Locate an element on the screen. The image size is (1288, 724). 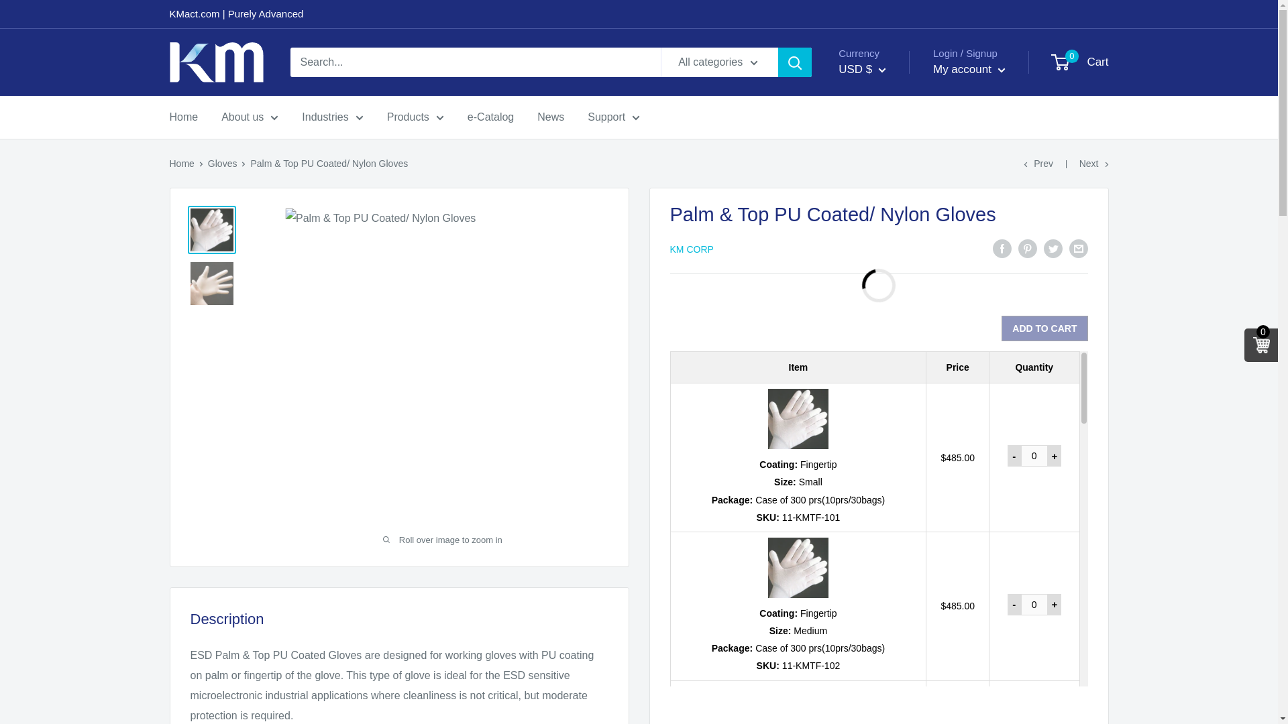
0 is located at coordinates (1034, 605).